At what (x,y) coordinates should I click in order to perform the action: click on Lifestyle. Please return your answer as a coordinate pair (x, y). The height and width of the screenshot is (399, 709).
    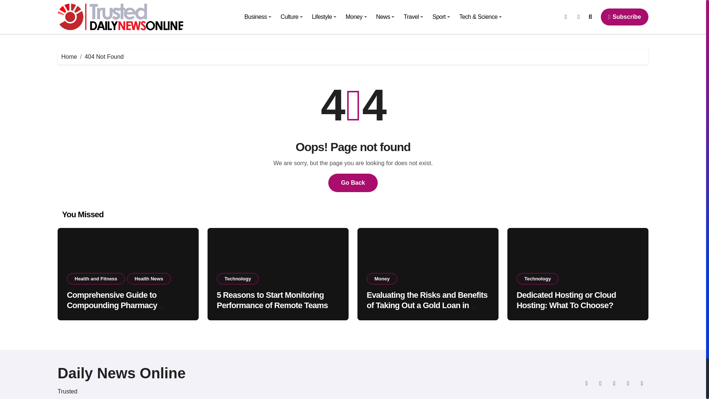
    Looking at the image, I should click on (324, 17).